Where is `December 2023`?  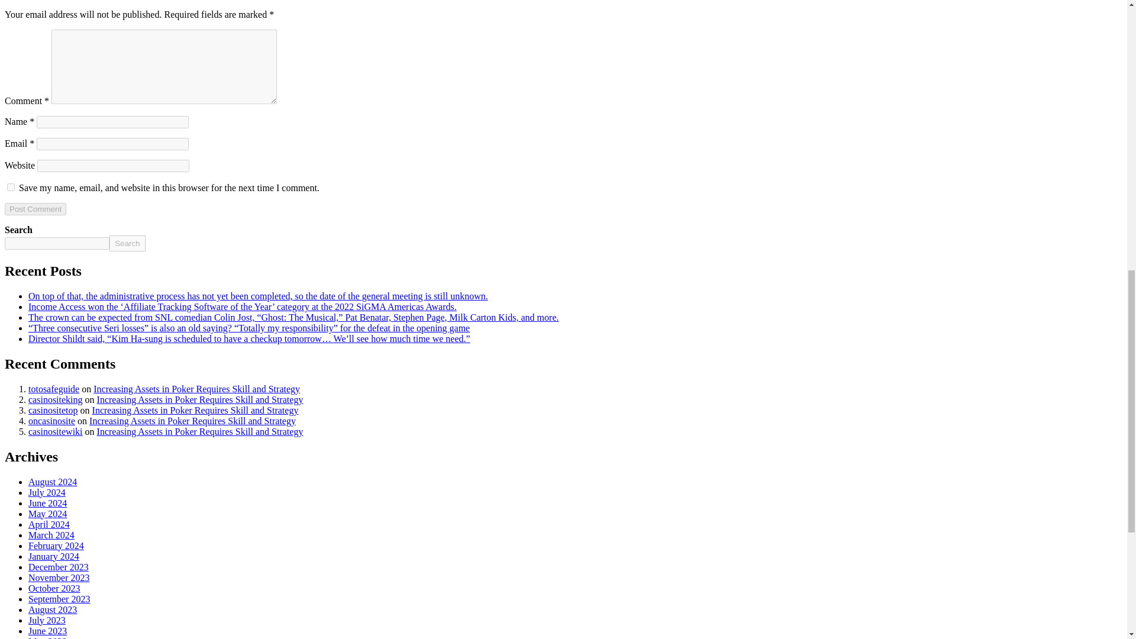
December 2023 is located at coordinates (58, 567).